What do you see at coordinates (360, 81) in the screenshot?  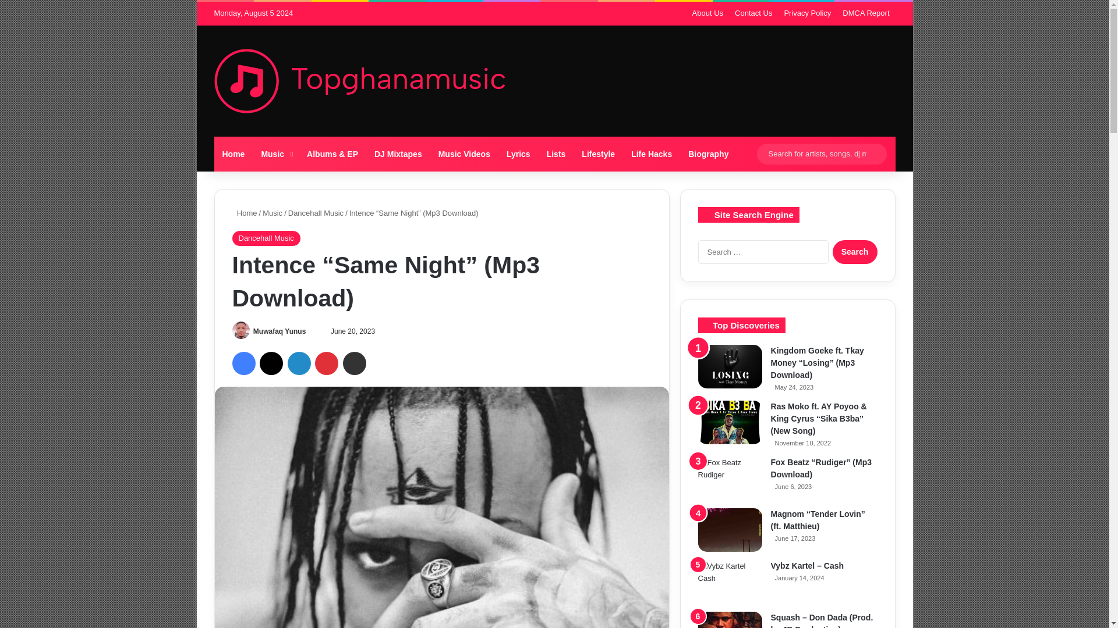 I see `TopGhanaMusic` at bounding box center [360, 81].